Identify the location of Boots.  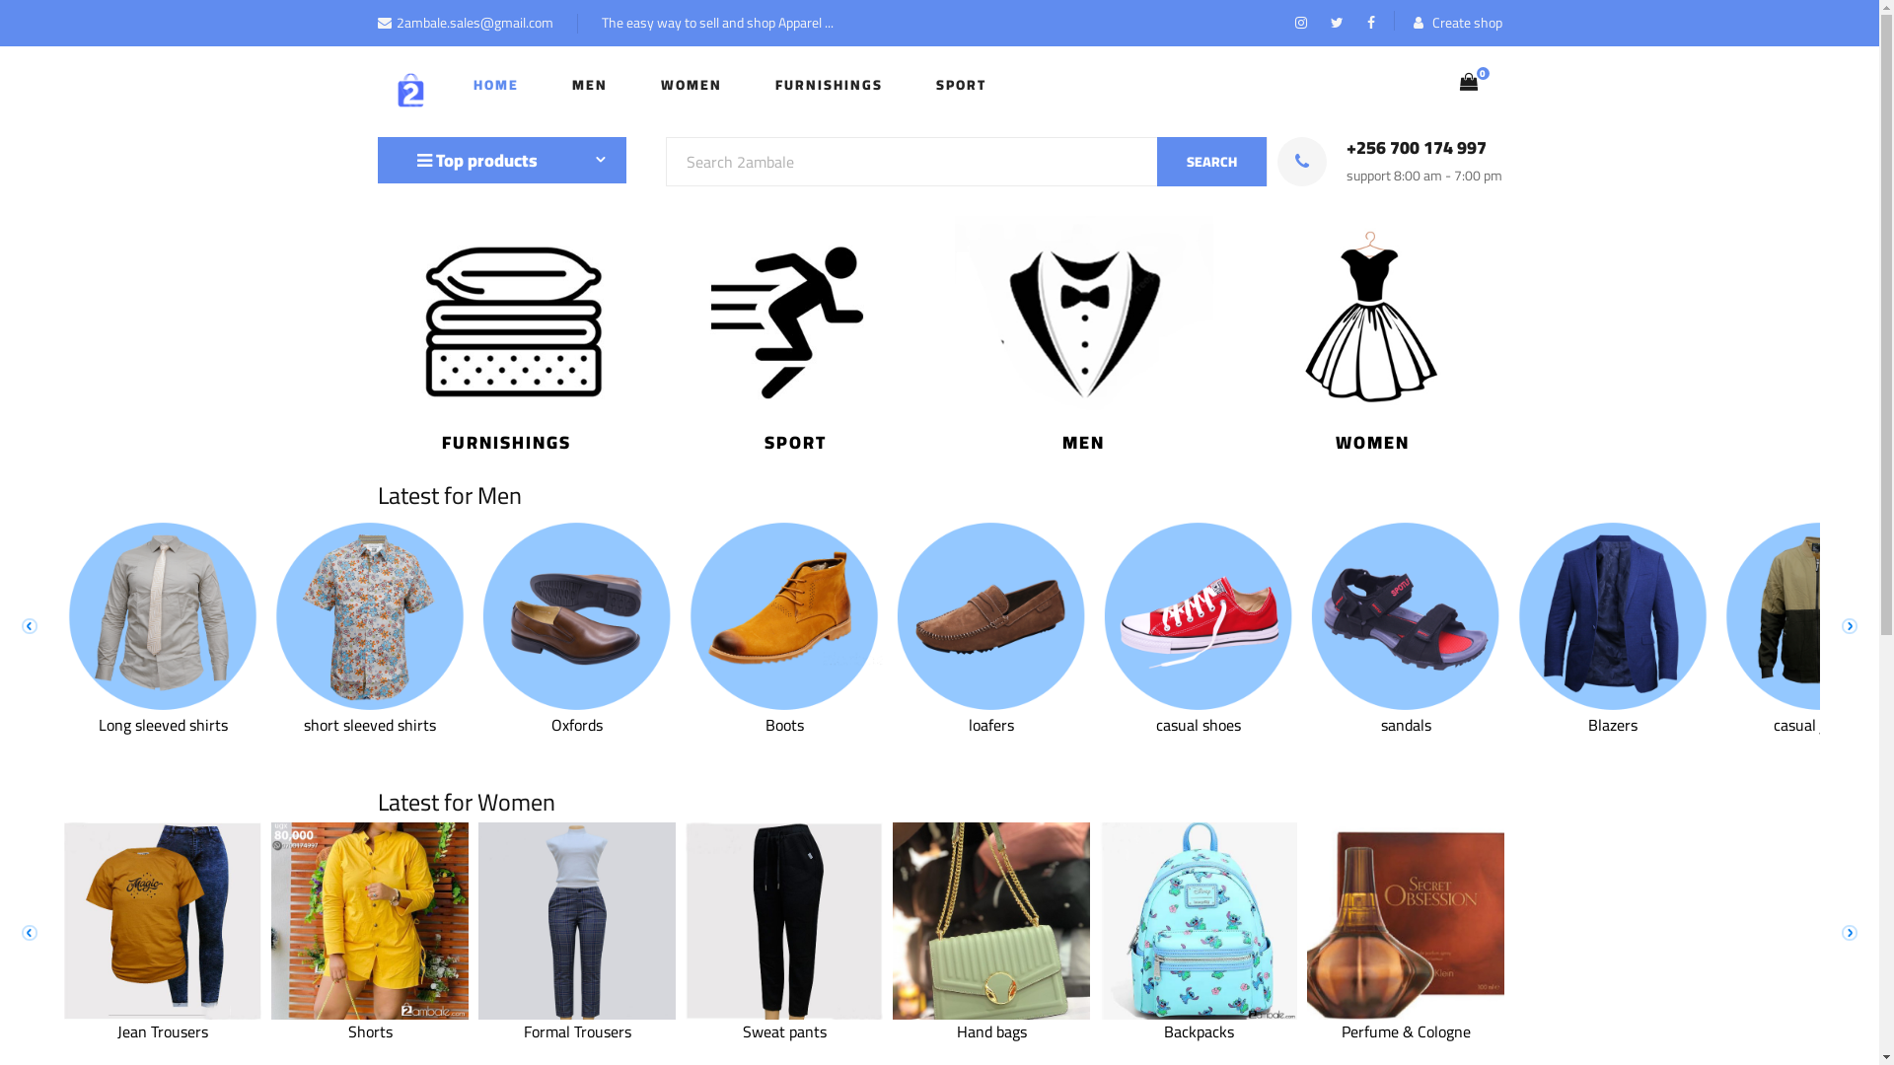
(784, 669).